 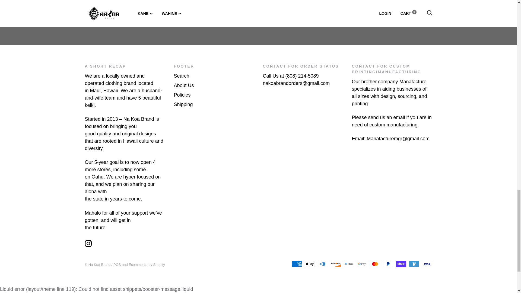 I want to click on Subscribe, so click(x=383, y=8).